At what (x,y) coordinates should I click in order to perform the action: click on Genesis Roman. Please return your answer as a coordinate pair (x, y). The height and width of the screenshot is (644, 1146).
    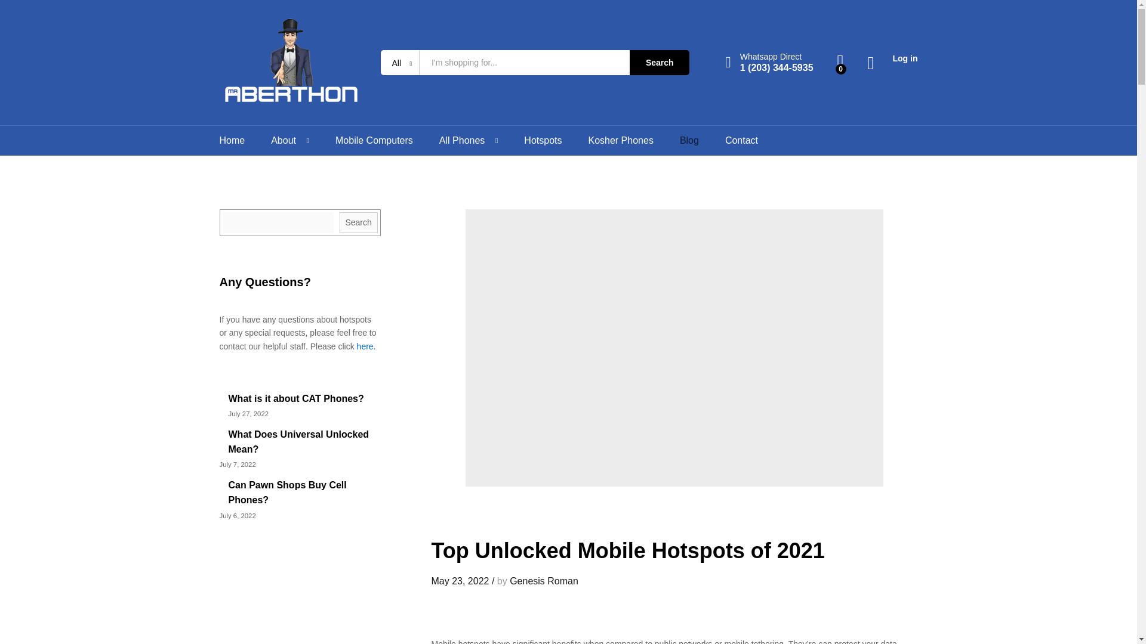
    Looking at the image, I should click on (544, 581).